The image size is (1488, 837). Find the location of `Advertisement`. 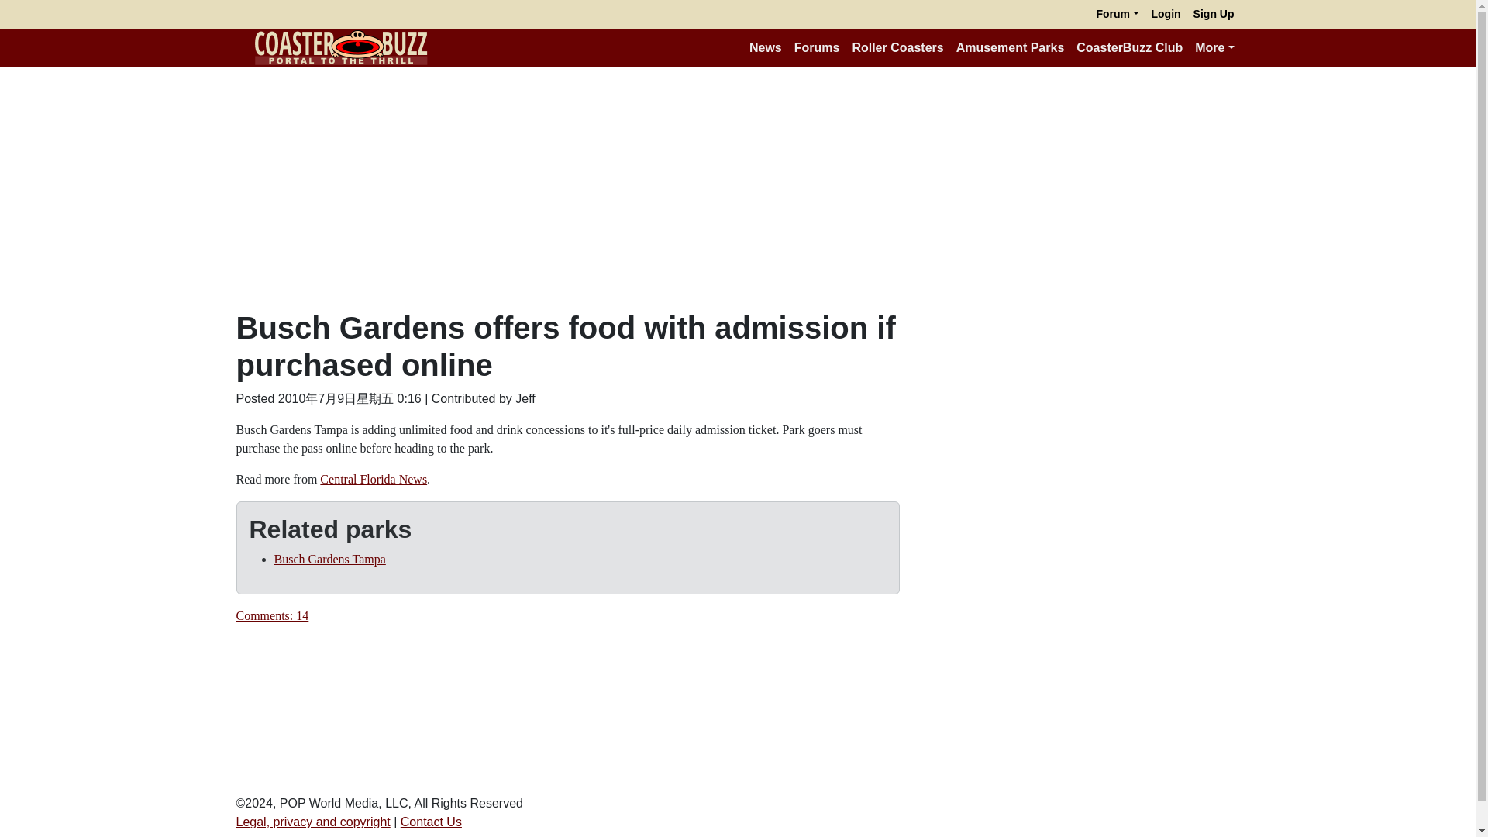

Advertisement is located at coordinates (1079, 647).